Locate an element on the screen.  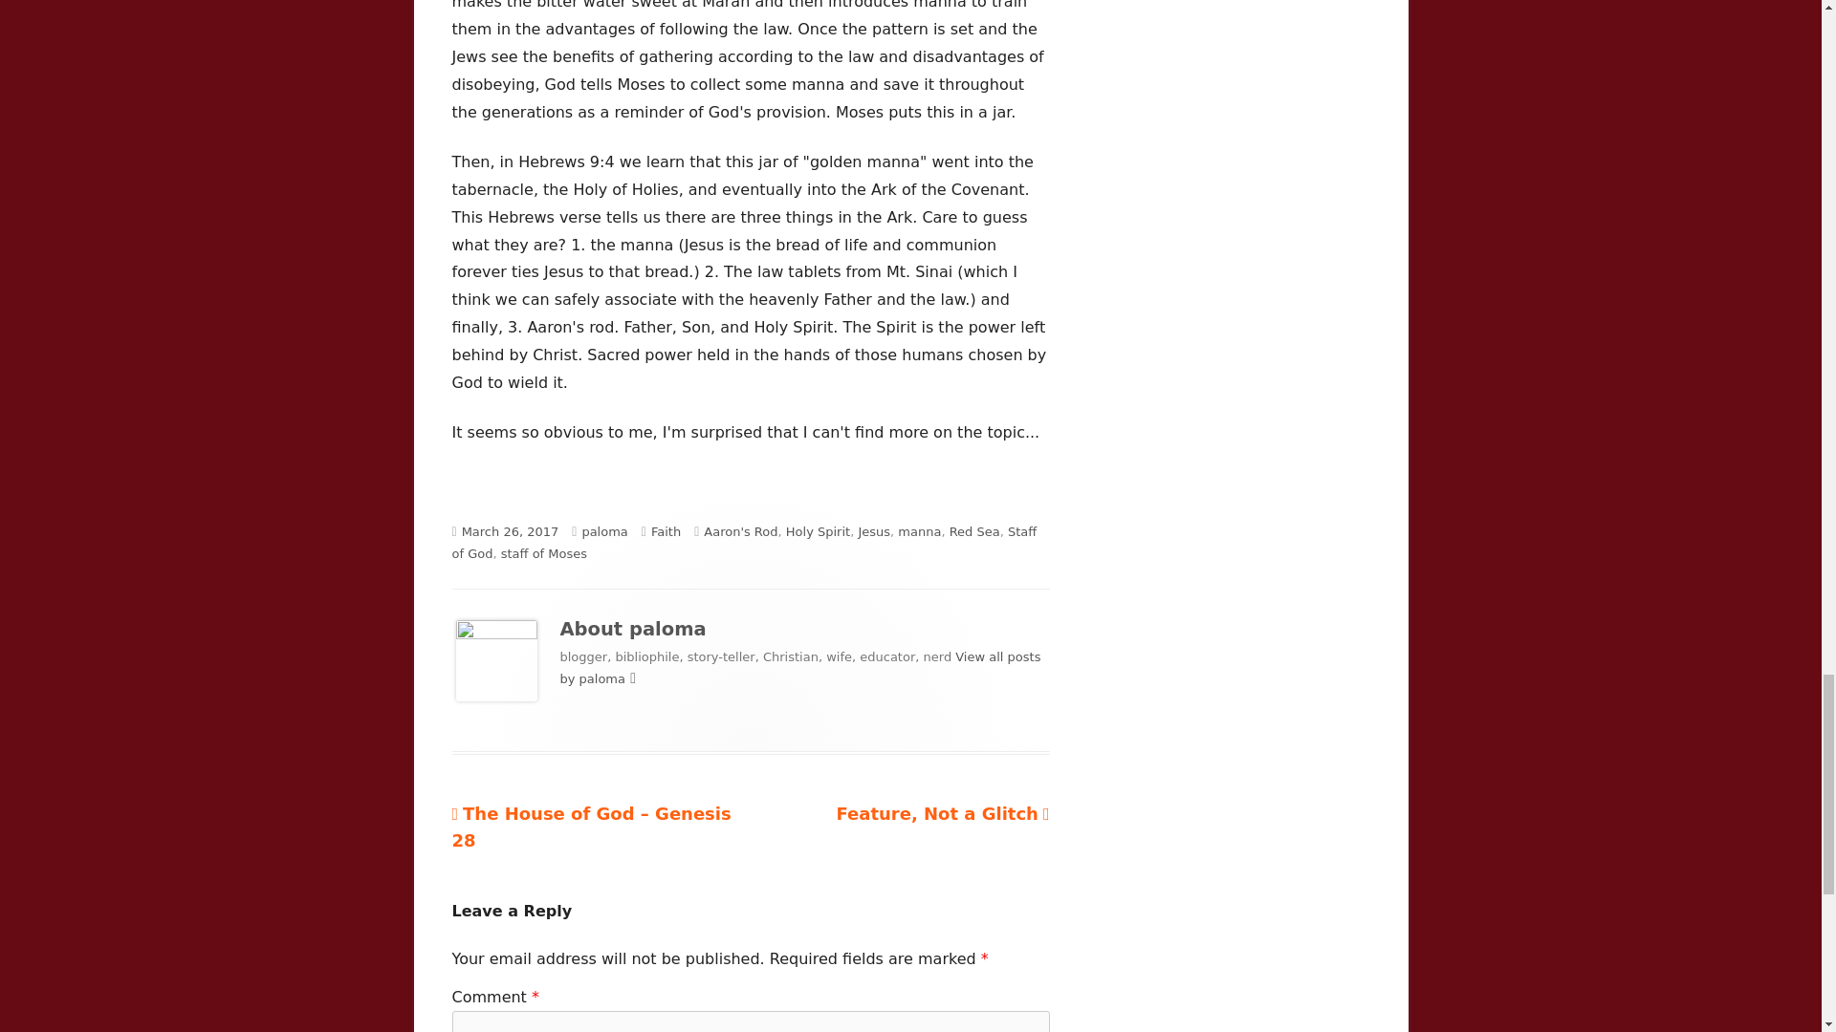
March 26, 2017 is located at coordinates (941, 813).